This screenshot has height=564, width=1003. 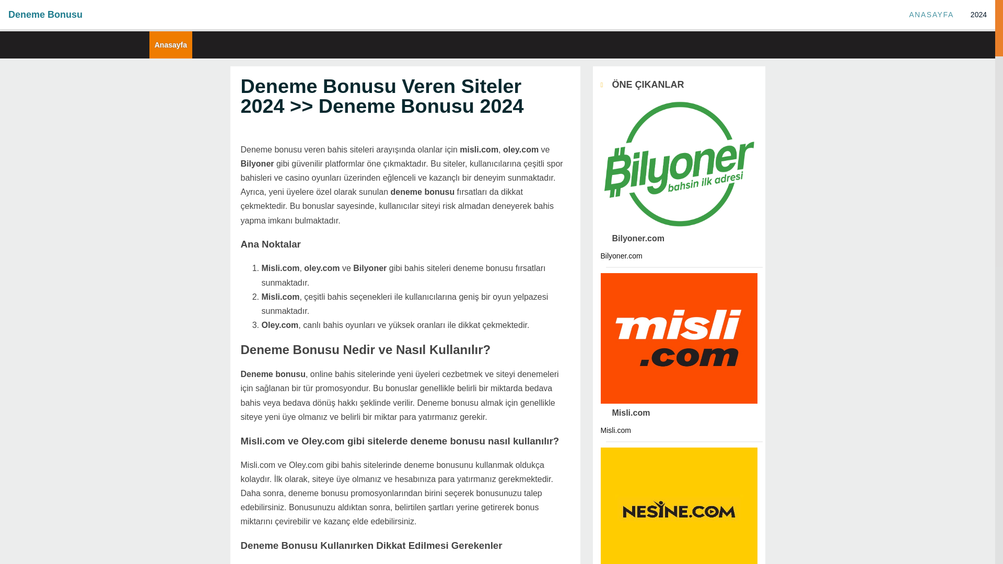 I want to click on Deneme Bonusu, so click(x=45, y=15).